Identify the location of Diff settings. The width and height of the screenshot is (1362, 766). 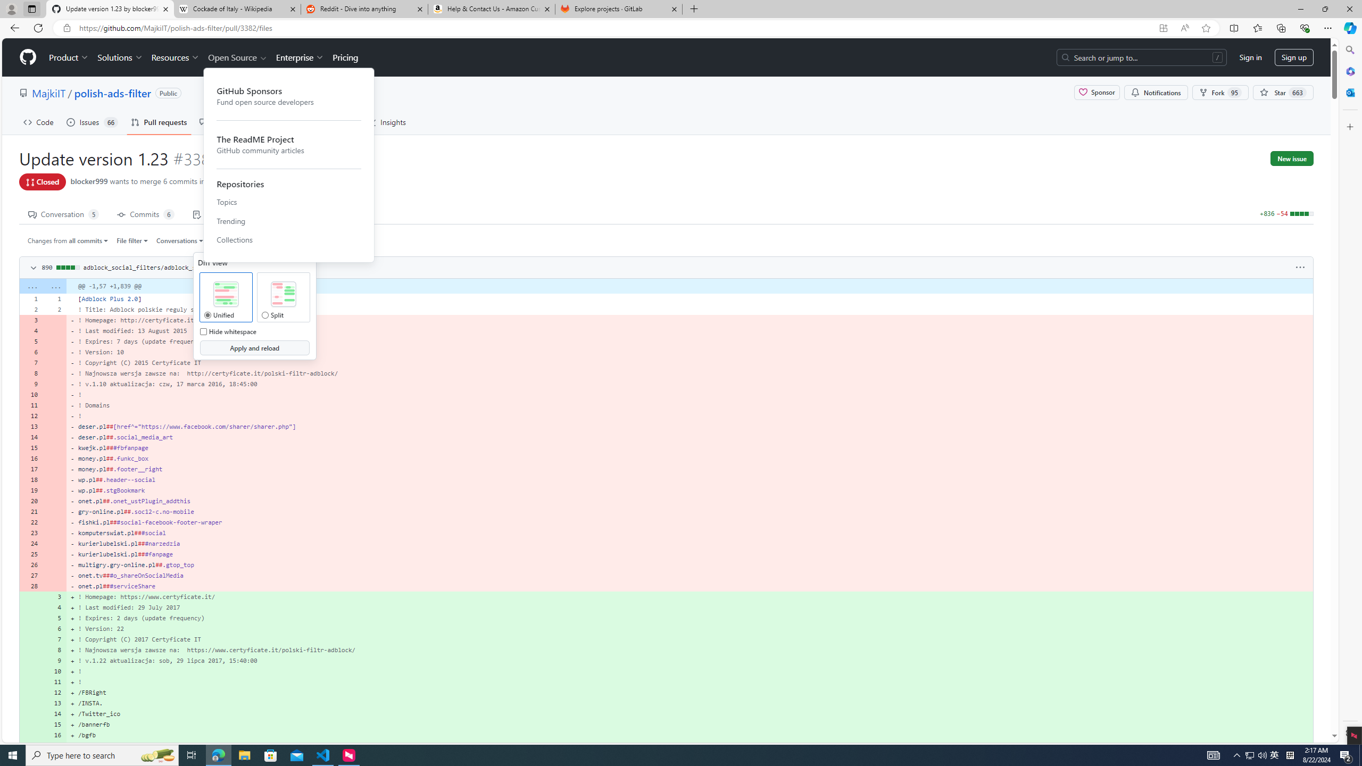
(254, 240).